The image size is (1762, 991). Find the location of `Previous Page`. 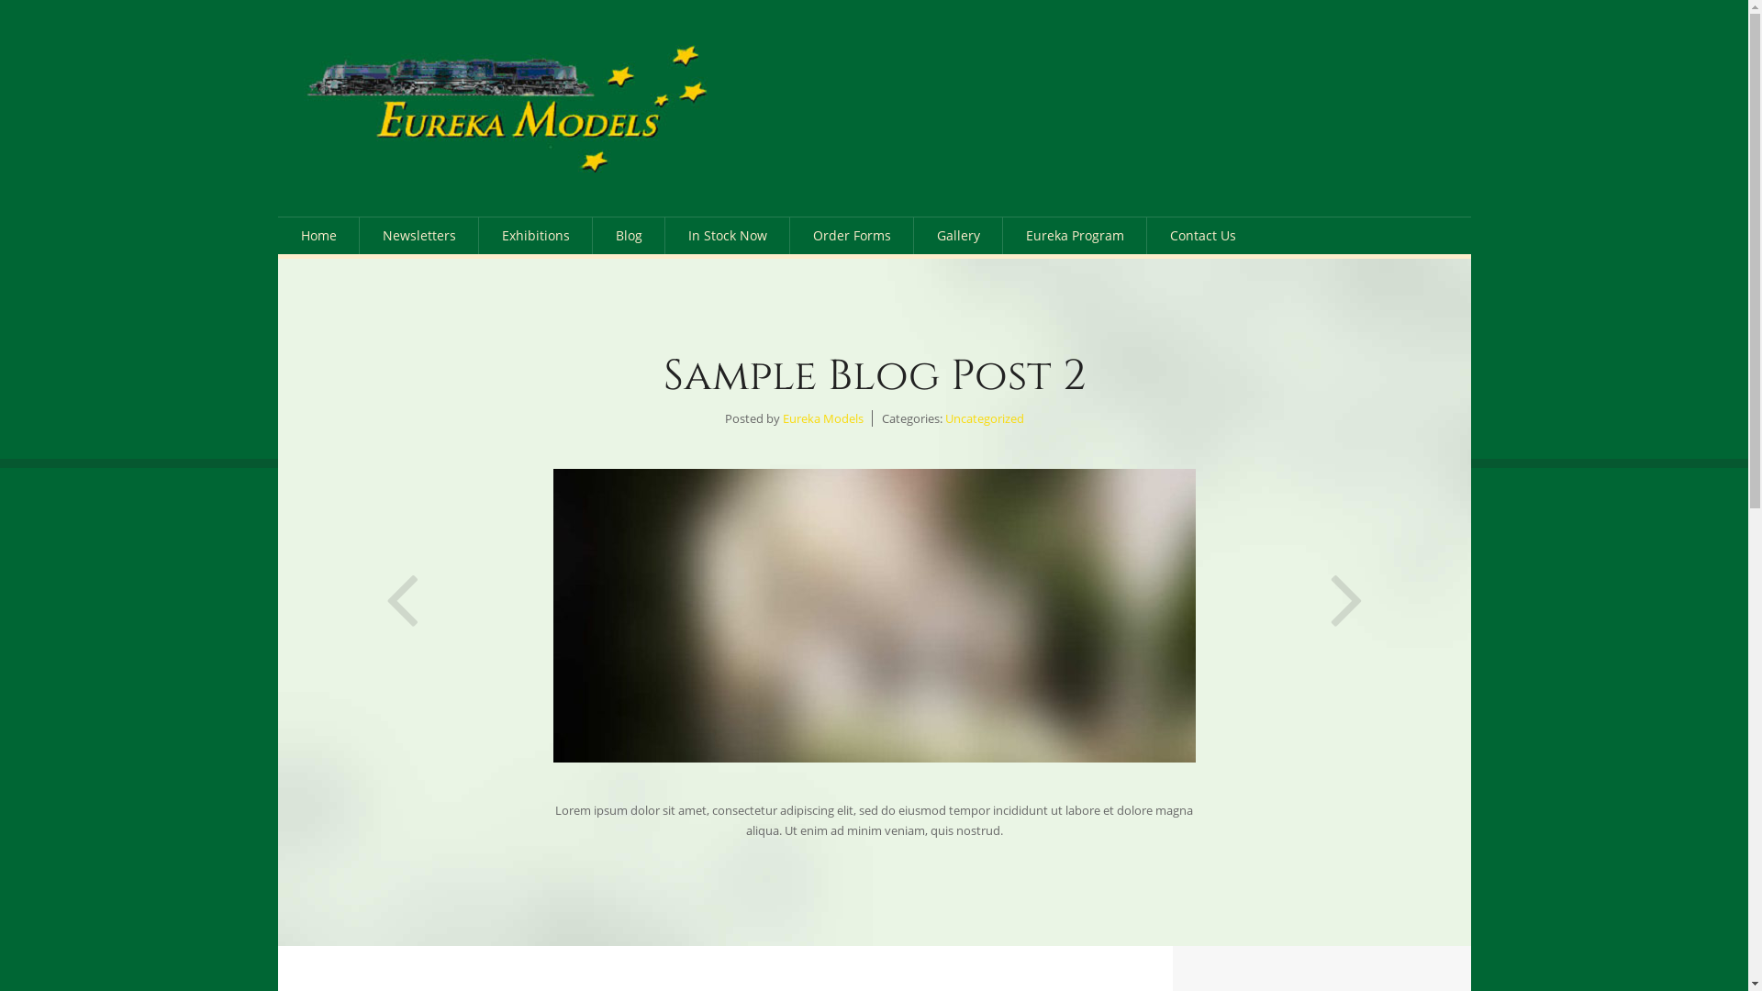

Previous Page is located at coordinates (402, 583).